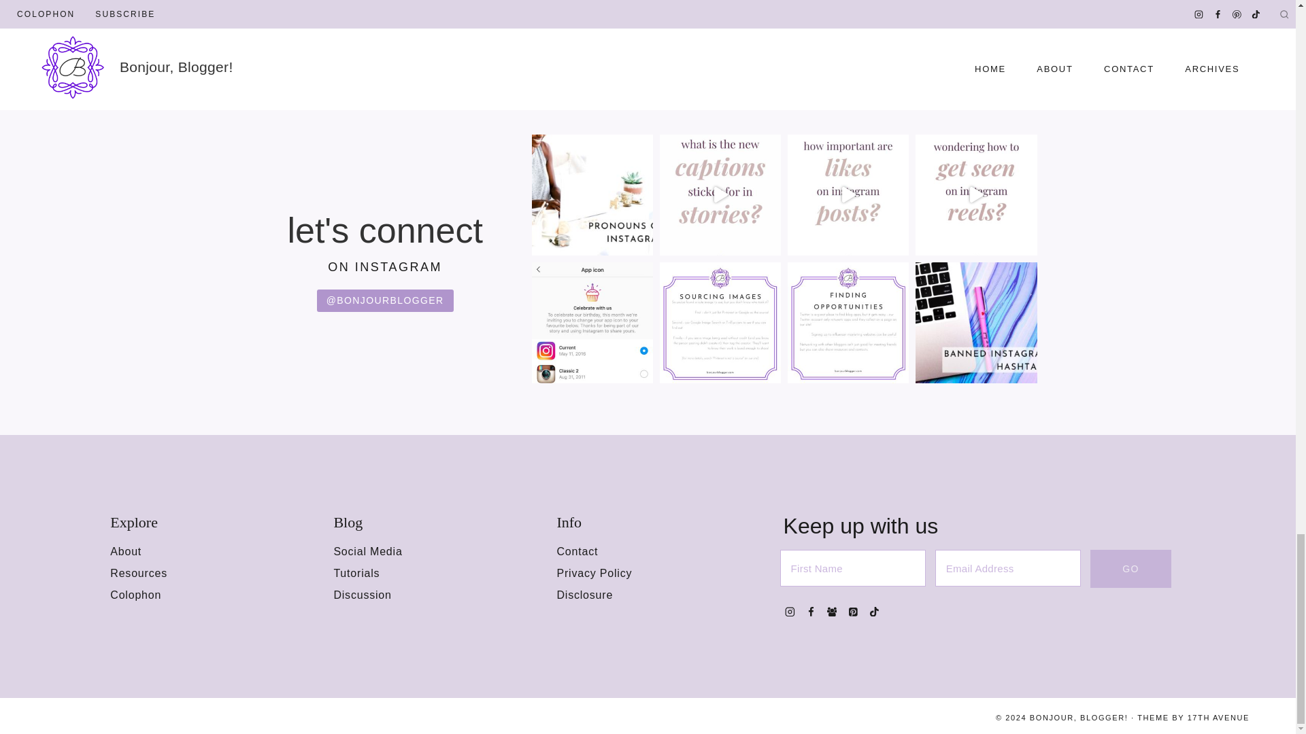 This screenshot has width=1306, height=734. What do you see at coordinates (1131, 568) in the screenshot?
I see `Go` at bounding box center [1131, 568].